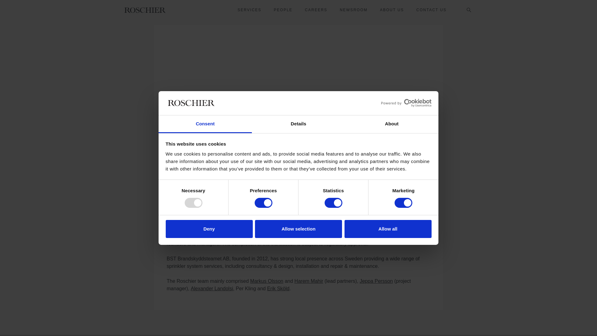 This screenshot has height=336, width=597. Describe the element at coordinates (205, 124) in the screenshot. I see `Consent` at that location.